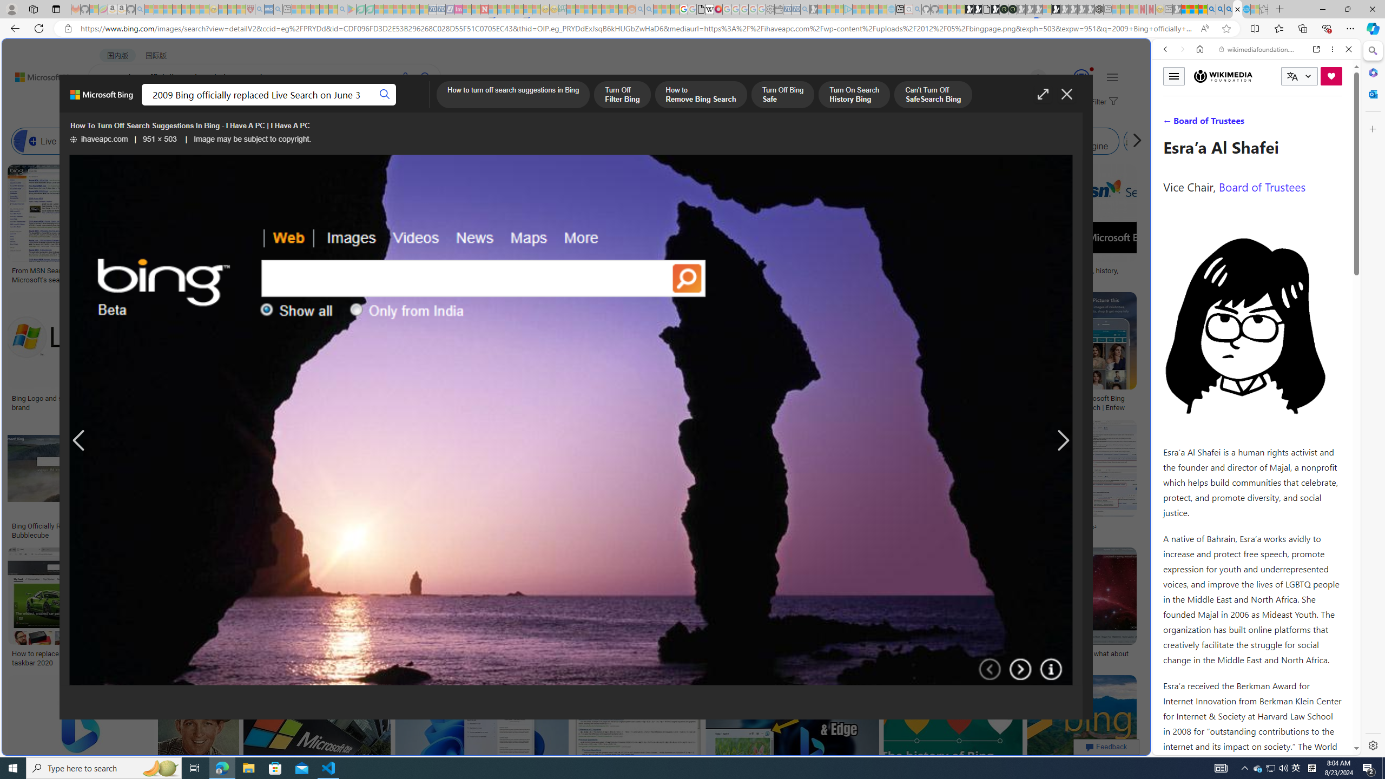 Image resolution: width=1385 pixels, height=779 pixels. What do you see at coordinates (102, 99) in the screenshot?
I see `Microsoft Bing, Back to Bing search` at bounding box center [102, 99].